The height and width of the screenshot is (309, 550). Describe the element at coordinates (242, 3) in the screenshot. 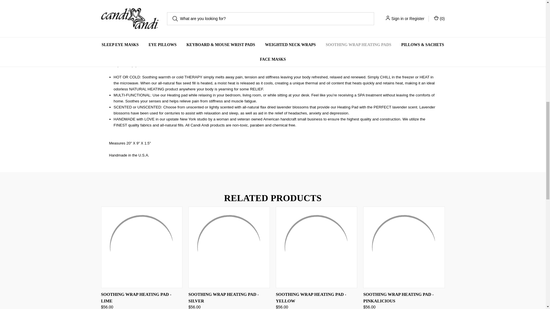

I see `Soothing Wrap Heating Pad - Hot Pink` at that location.